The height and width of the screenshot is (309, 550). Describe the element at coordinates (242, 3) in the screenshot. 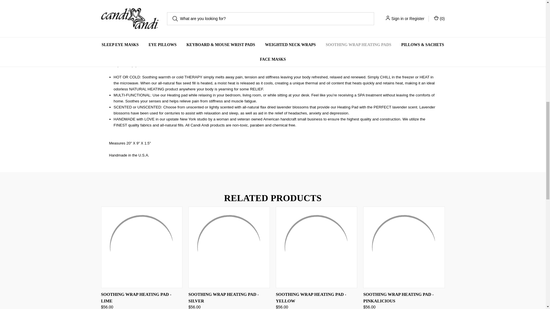

I see `Soothing Wrap Heating Pad - Hot Pink` at that location.